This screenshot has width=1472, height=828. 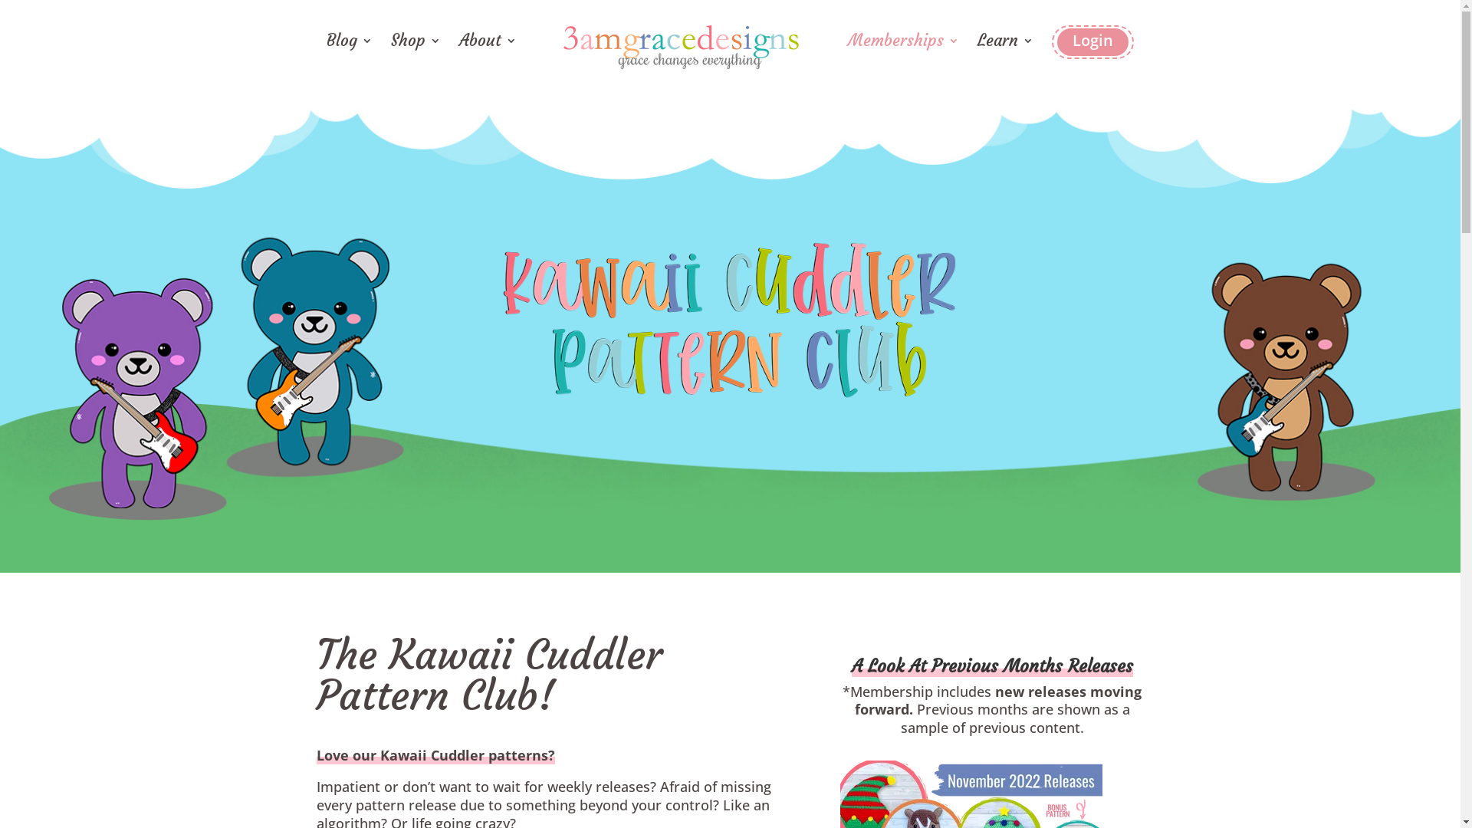 What do you see at coordinates (730, 322) in the screenshot?
I see `Kawaii Cuddler Pattern Club Title` at bounding box center [730, 322].